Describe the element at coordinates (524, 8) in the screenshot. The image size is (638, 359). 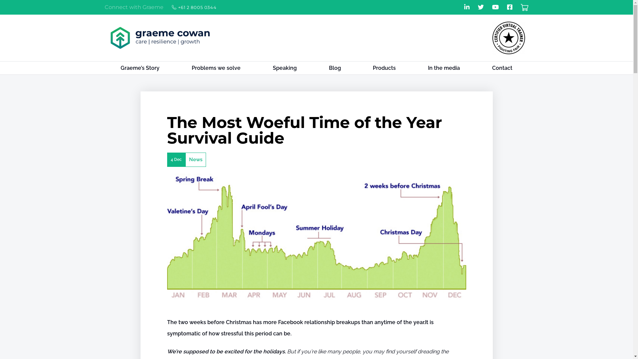
I see `View your shopping cart` at that location.